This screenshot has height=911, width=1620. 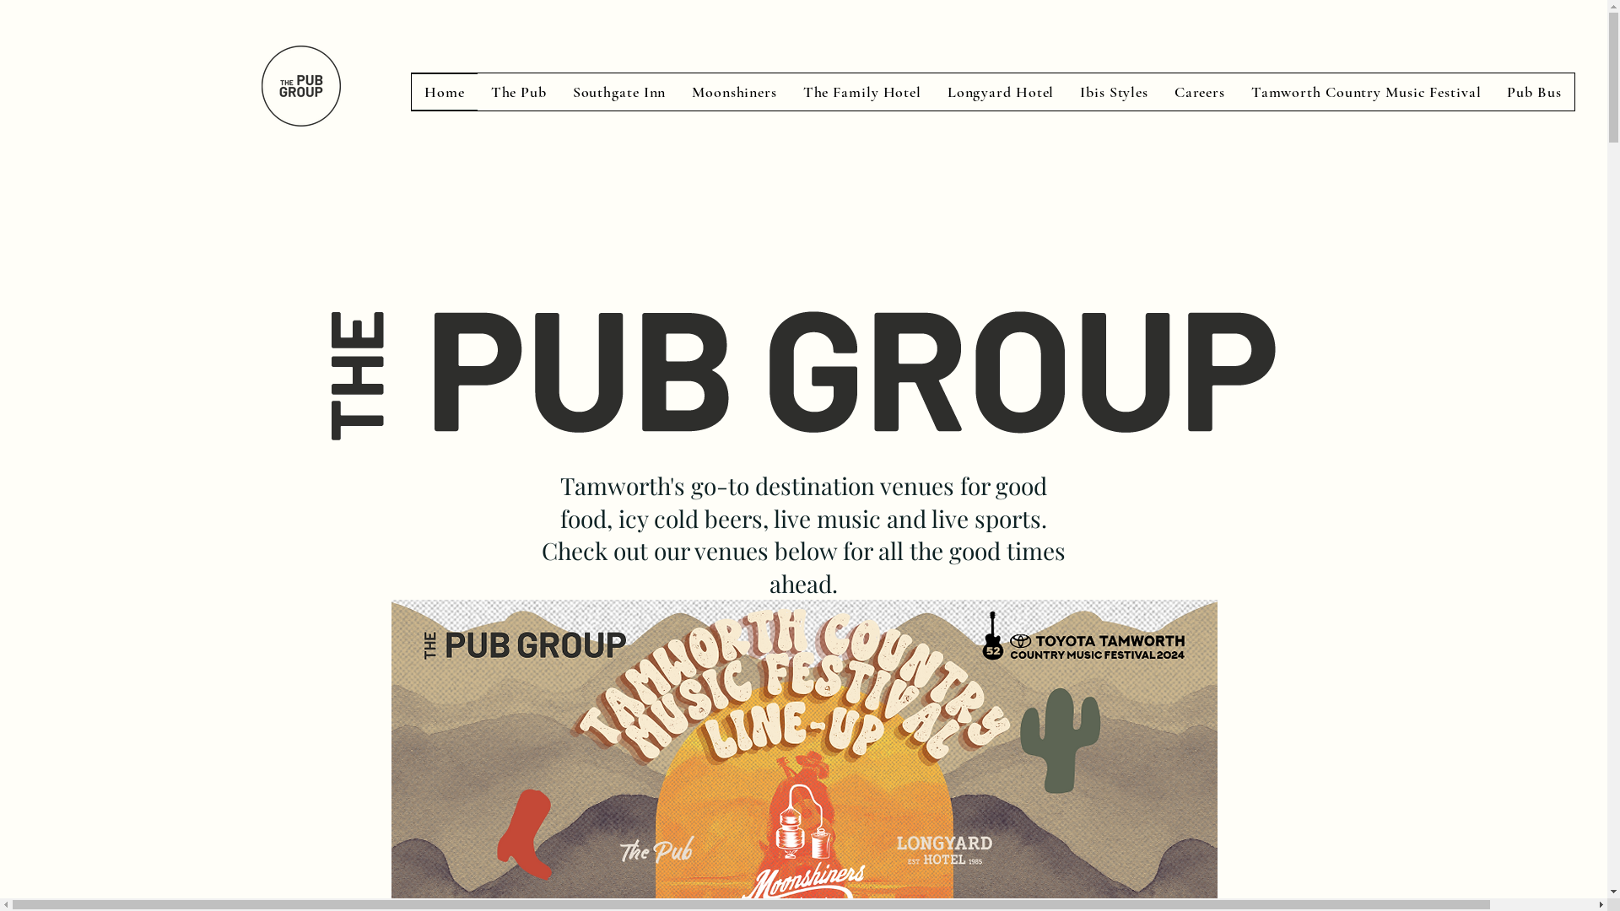 I want to click on Southgate Inn, so click(x=619, y=92).